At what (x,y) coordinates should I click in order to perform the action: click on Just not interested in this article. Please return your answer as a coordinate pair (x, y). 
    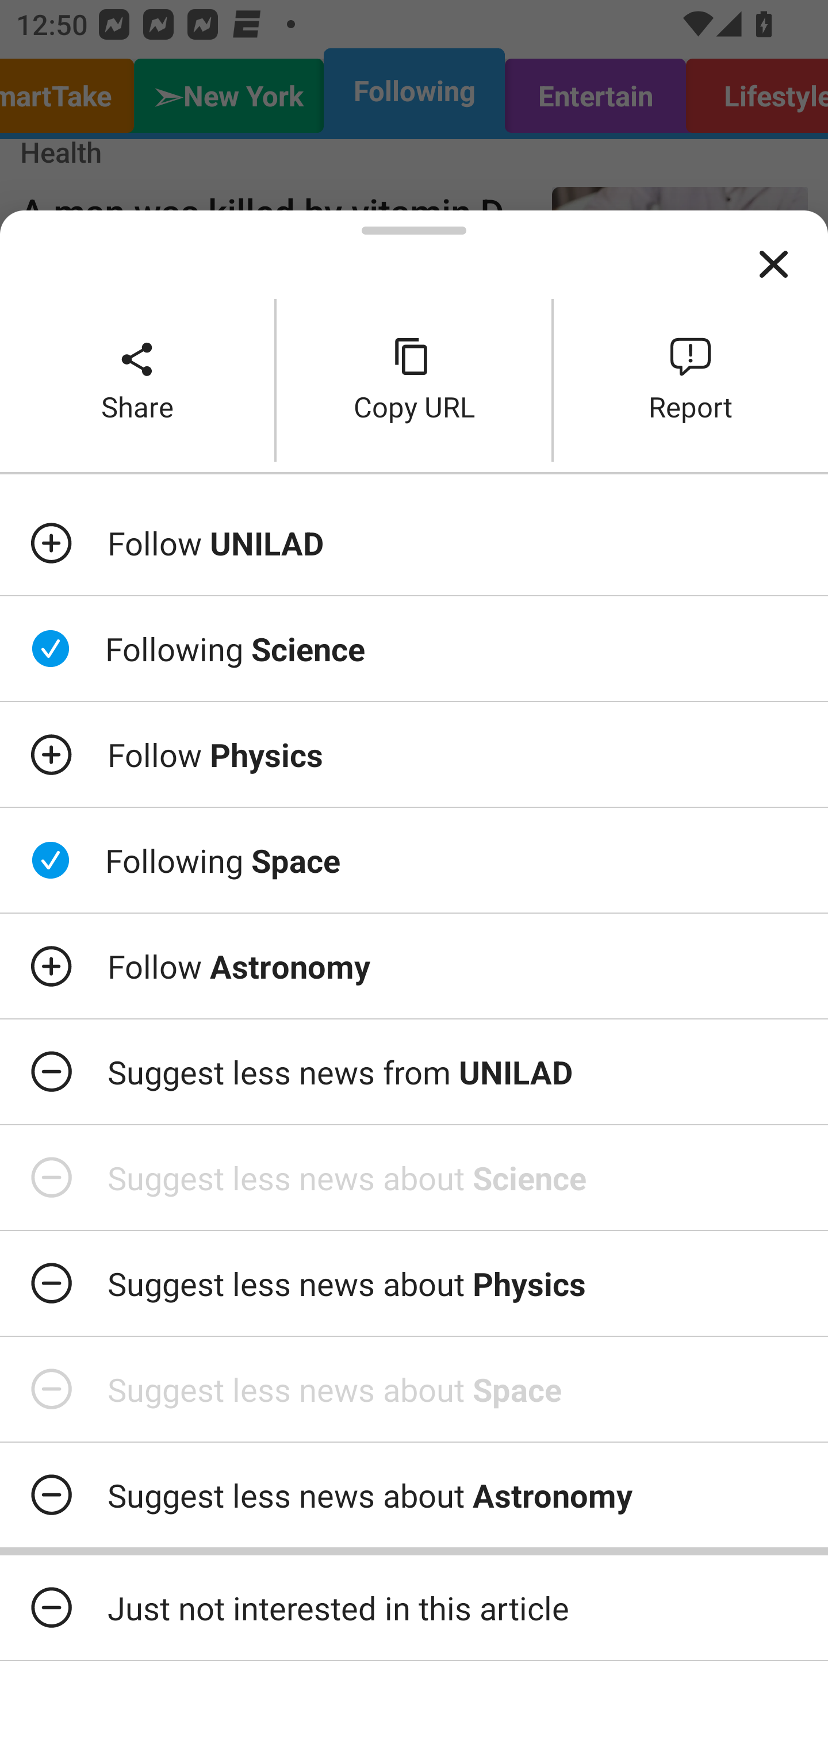
    Looking at the image, I should click on (414, 1608).